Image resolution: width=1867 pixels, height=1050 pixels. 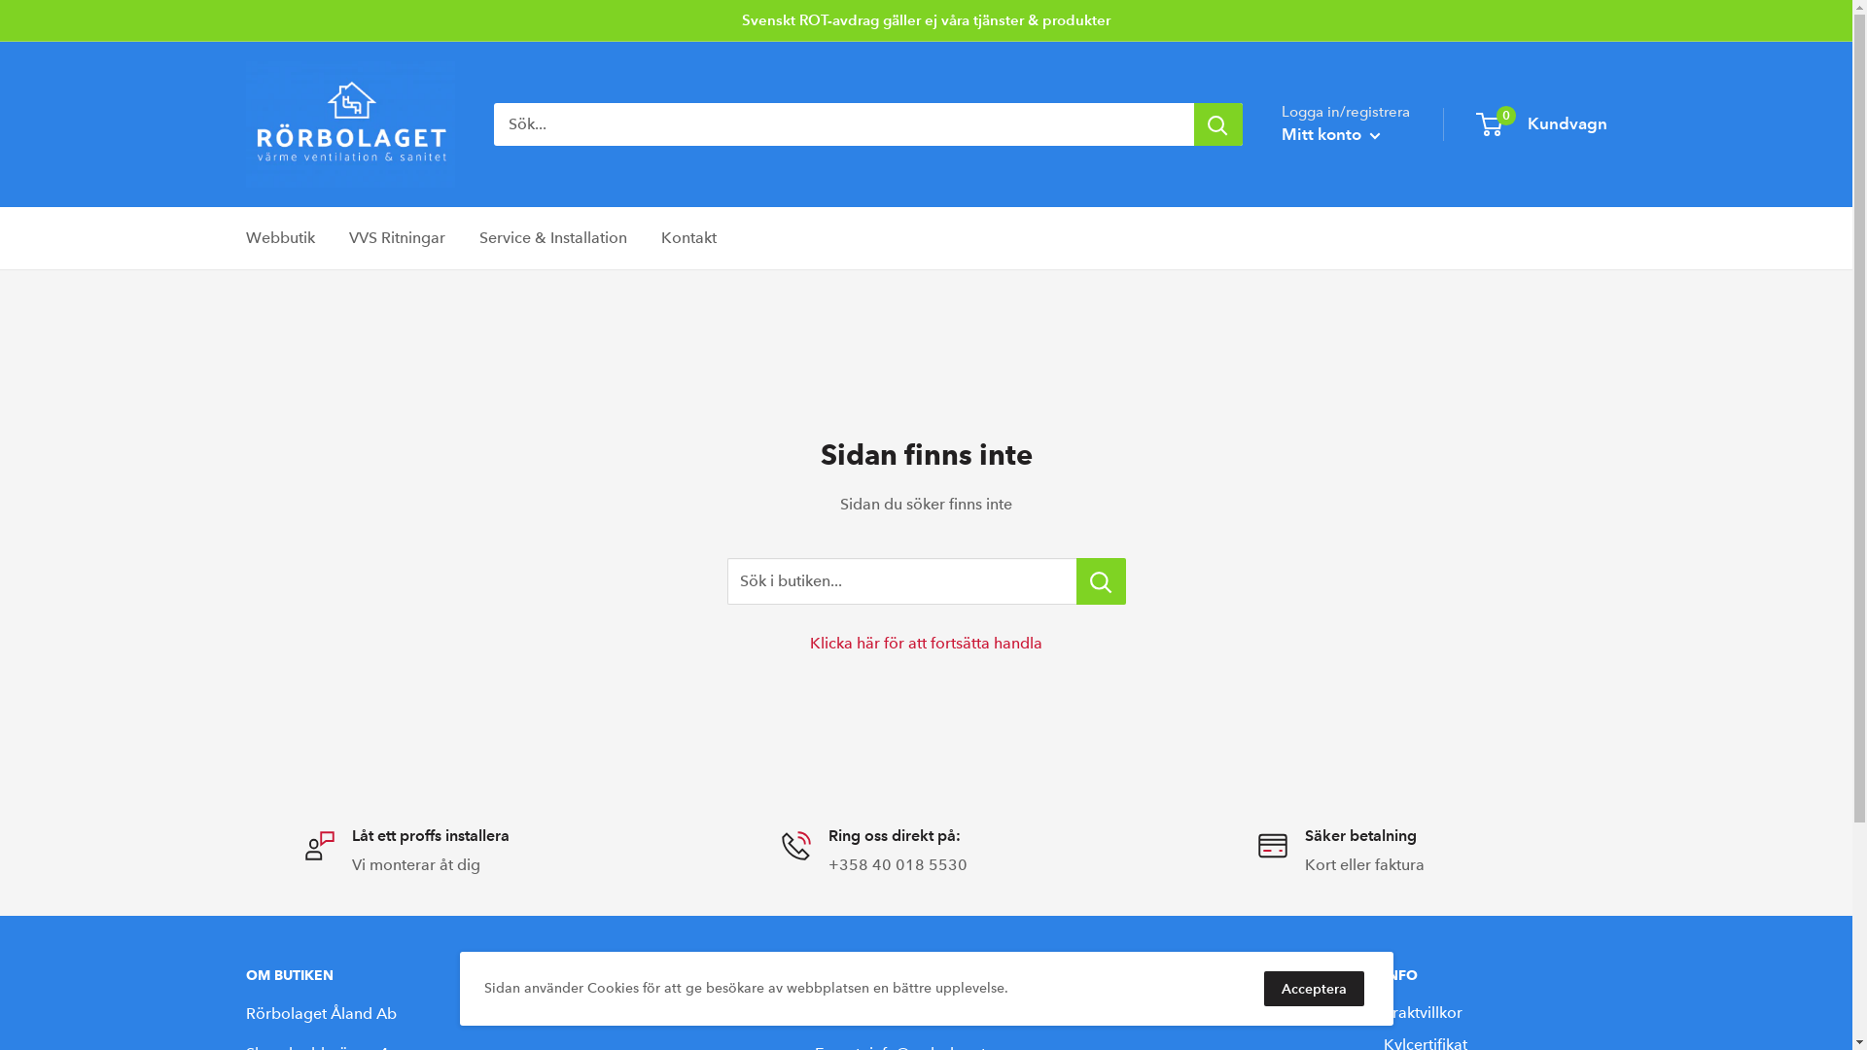 What do you see at coordinates (1315, 989) in the screenshot?
I see `Acceptera` at bounding box center [1315, 989].